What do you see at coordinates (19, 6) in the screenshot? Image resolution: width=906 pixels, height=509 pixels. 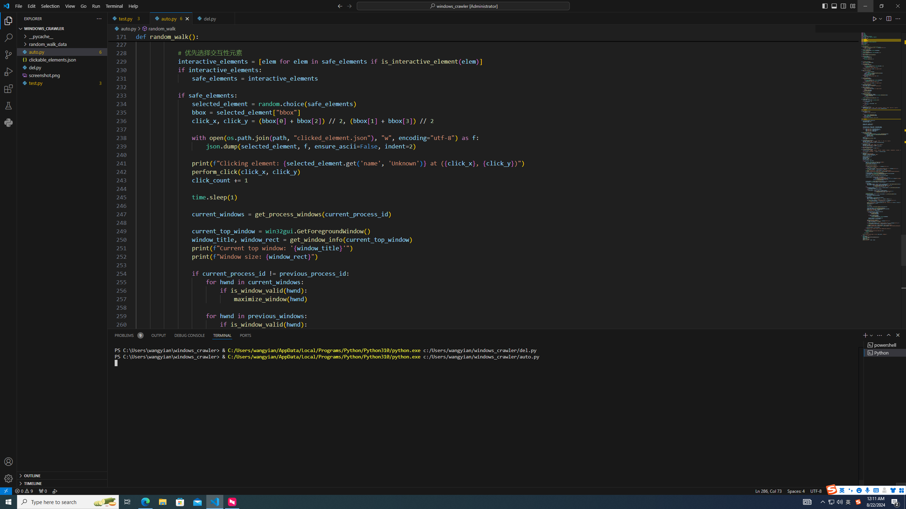 I see `File` at bounding box center [19, 6].